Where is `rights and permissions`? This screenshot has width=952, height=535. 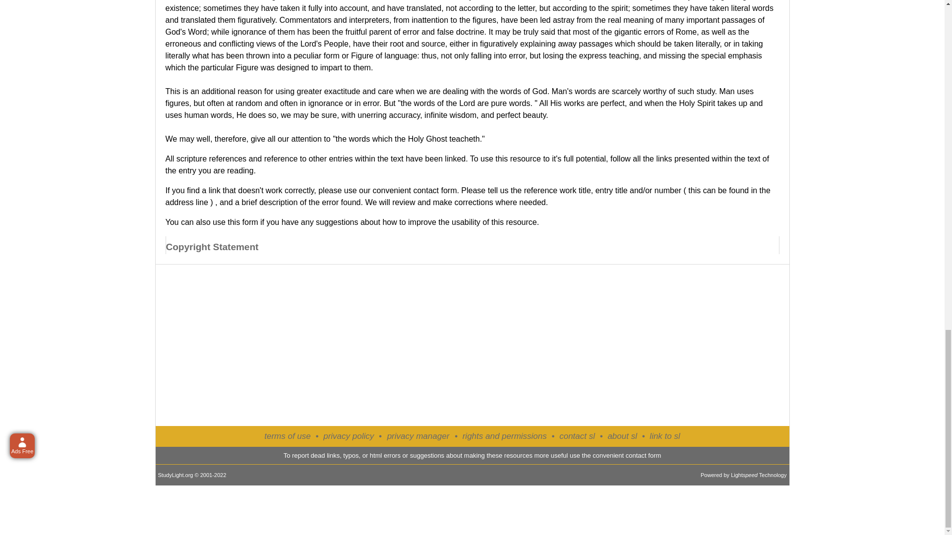
rights and permissions is located at coordinates (505, 436).